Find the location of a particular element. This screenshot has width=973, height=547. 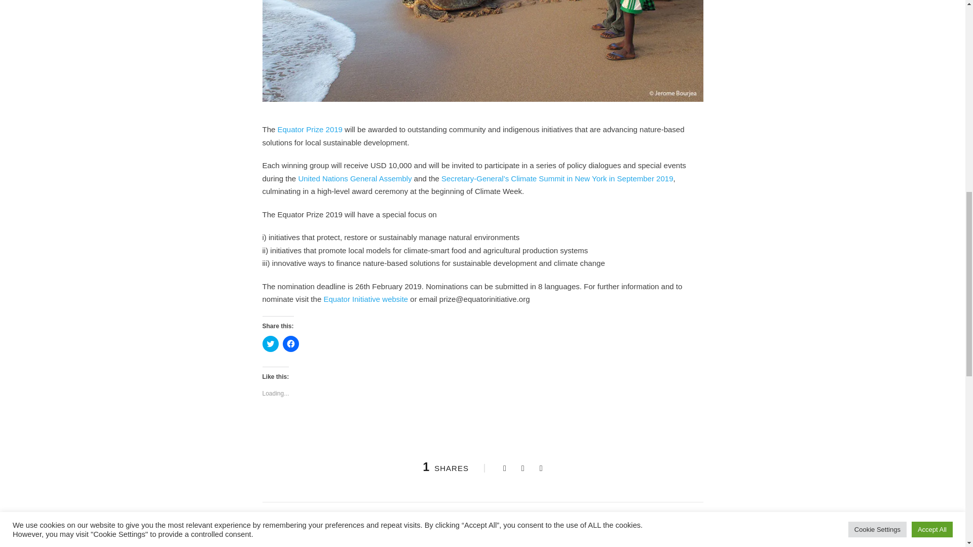

United Nations General Assembly is located at coordinates (355, 178).